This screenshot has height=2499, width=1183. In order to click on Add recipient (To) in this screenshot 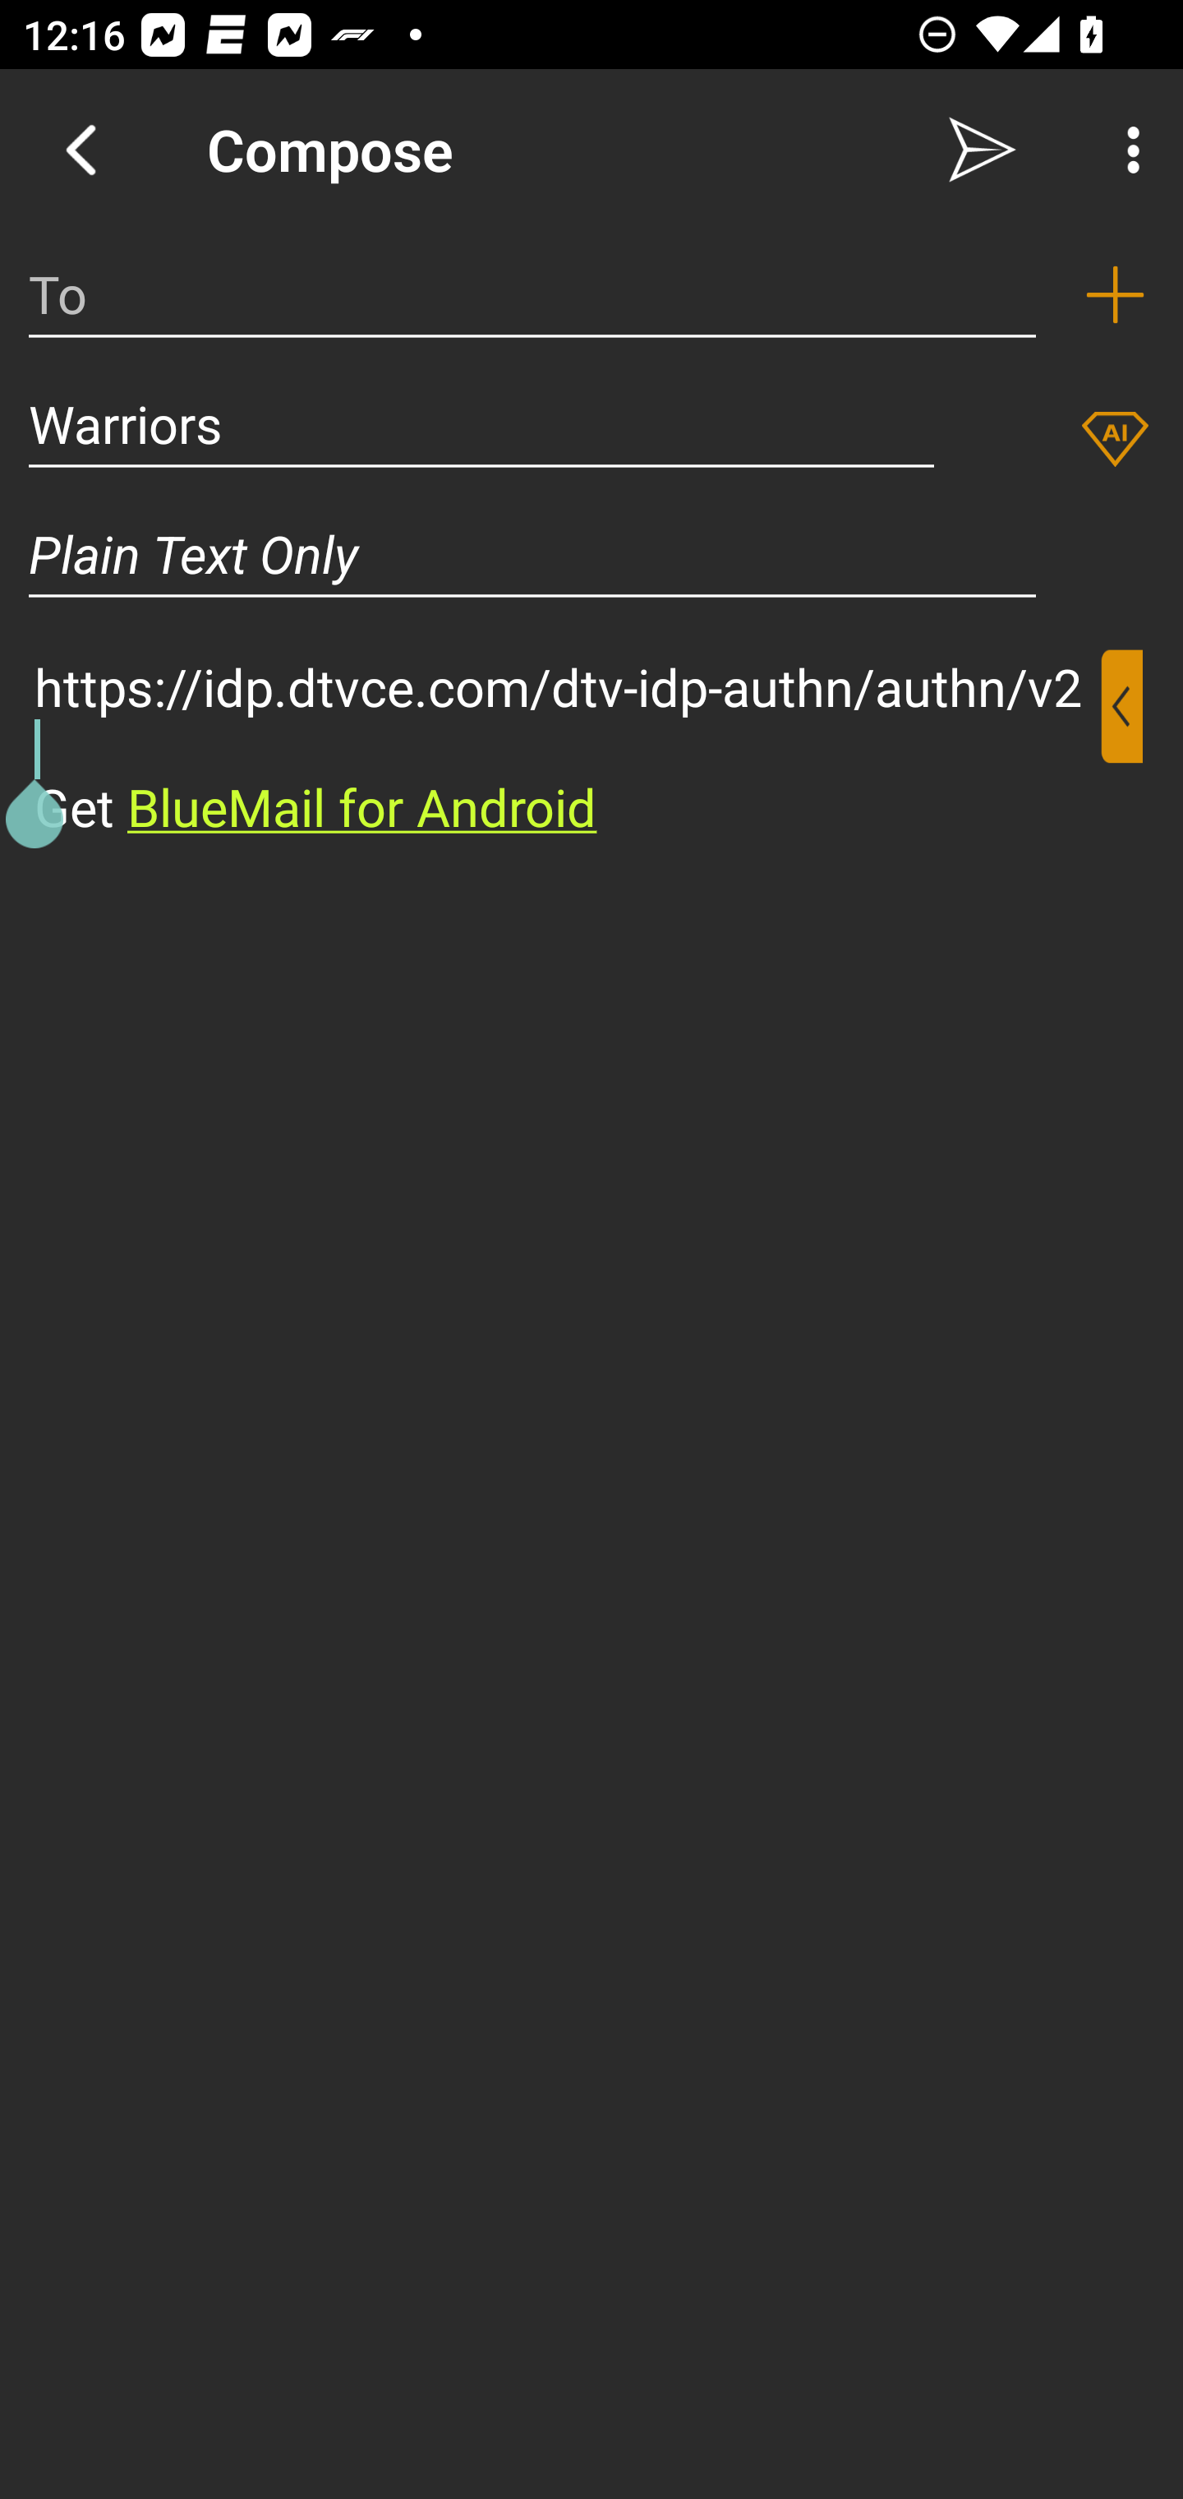, I will do `click(1115, 294)`.